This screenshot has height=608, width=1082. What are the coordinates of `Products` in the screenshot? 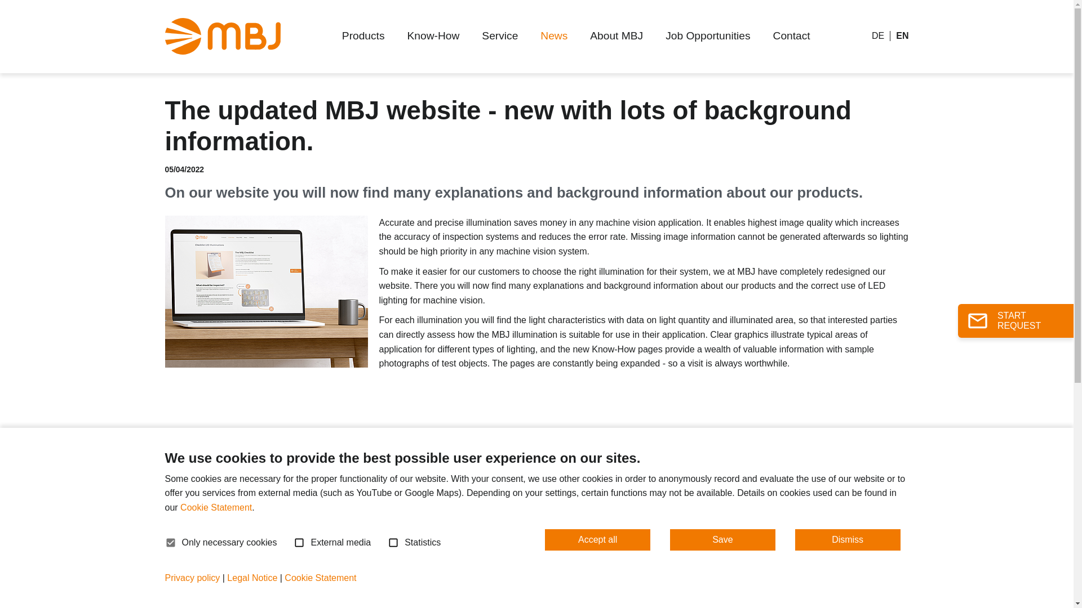 It's located at (363, 36).